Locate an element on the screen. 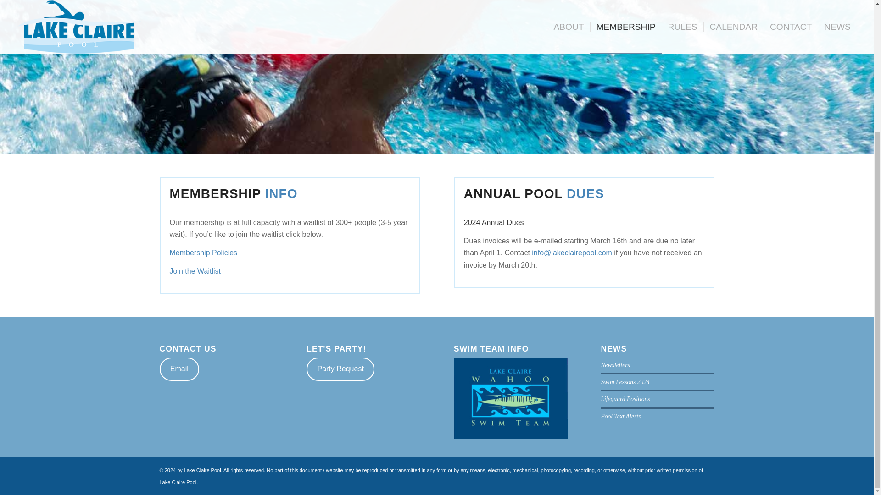 This screenshot has height=495, width=881. Party Request is located at coordinates (340, 369).